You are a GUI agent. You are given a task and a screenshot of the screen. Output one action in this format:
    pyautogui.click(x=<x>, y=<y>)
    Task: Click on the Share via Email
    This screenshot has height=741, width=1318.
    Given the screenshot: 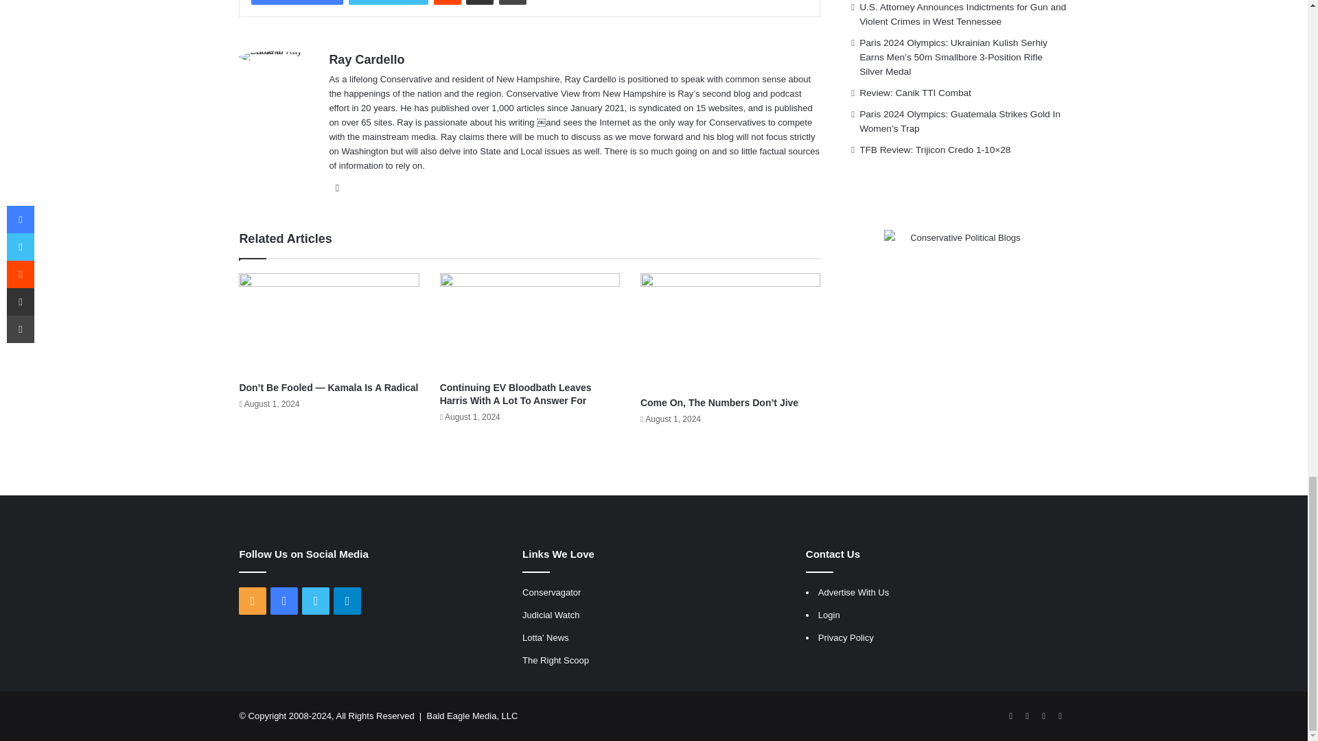 What is the action you would take?
    pyautogui.click(x=479, y=2)
    